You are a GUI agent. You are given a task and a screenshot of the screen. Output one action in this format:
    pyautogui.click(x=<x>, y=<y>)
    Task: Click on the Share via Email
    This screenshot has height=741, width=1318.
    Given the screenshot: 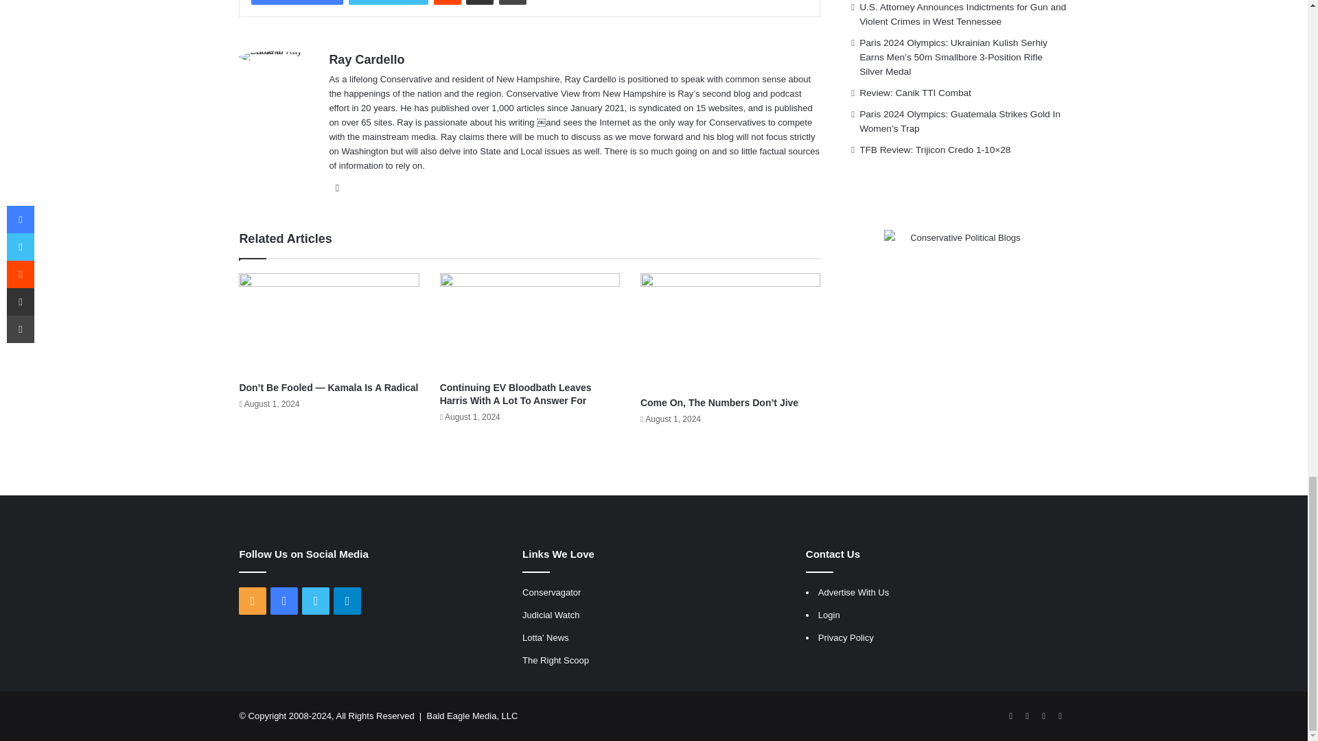 What is the action you would take?
    pyautogui.click(x=479, y=2)
    